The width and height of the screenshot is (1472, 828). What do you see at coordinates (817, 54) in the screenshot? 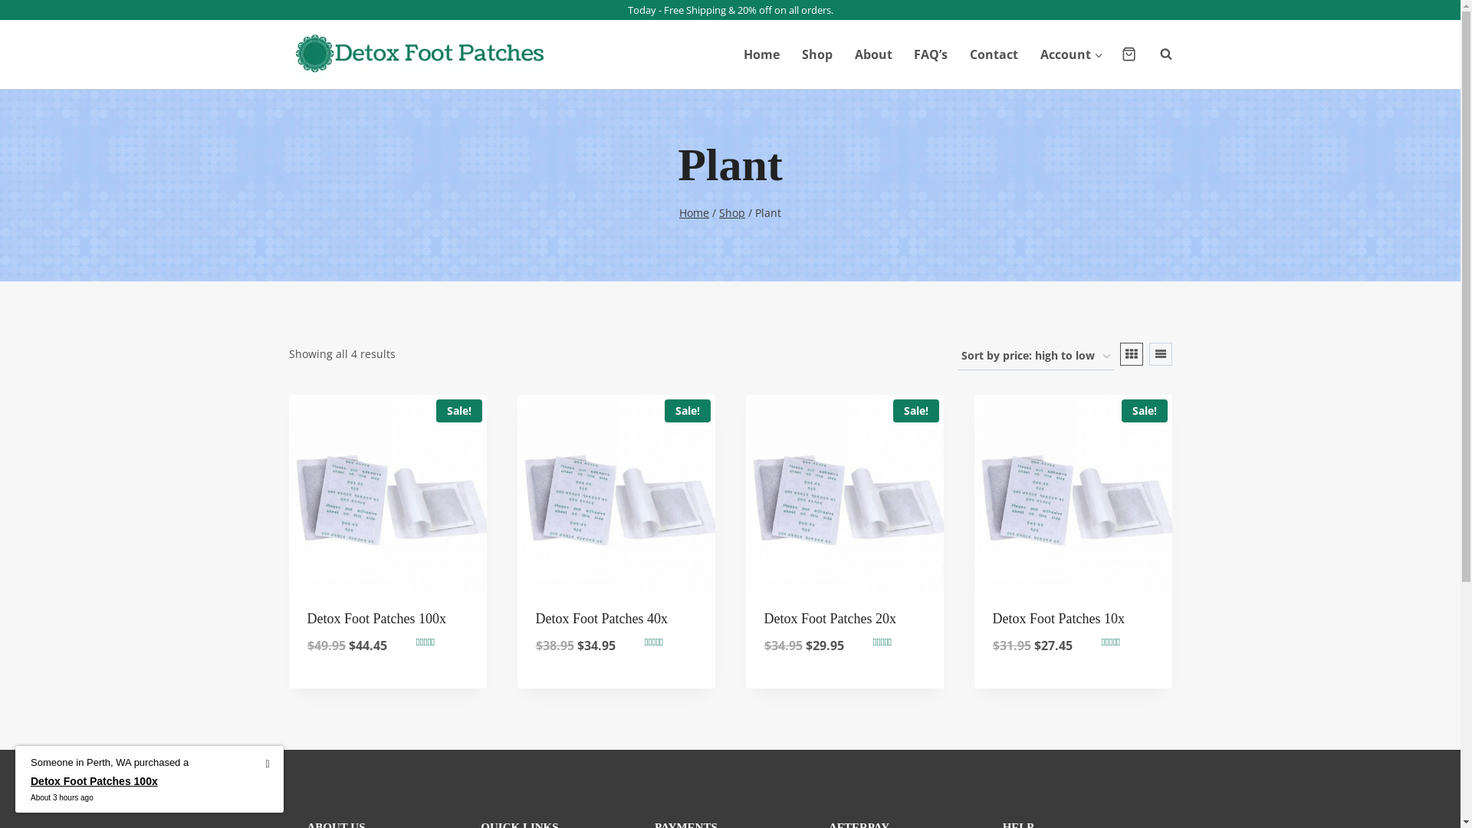
I see `Shop` at bounding box center [817, 54].